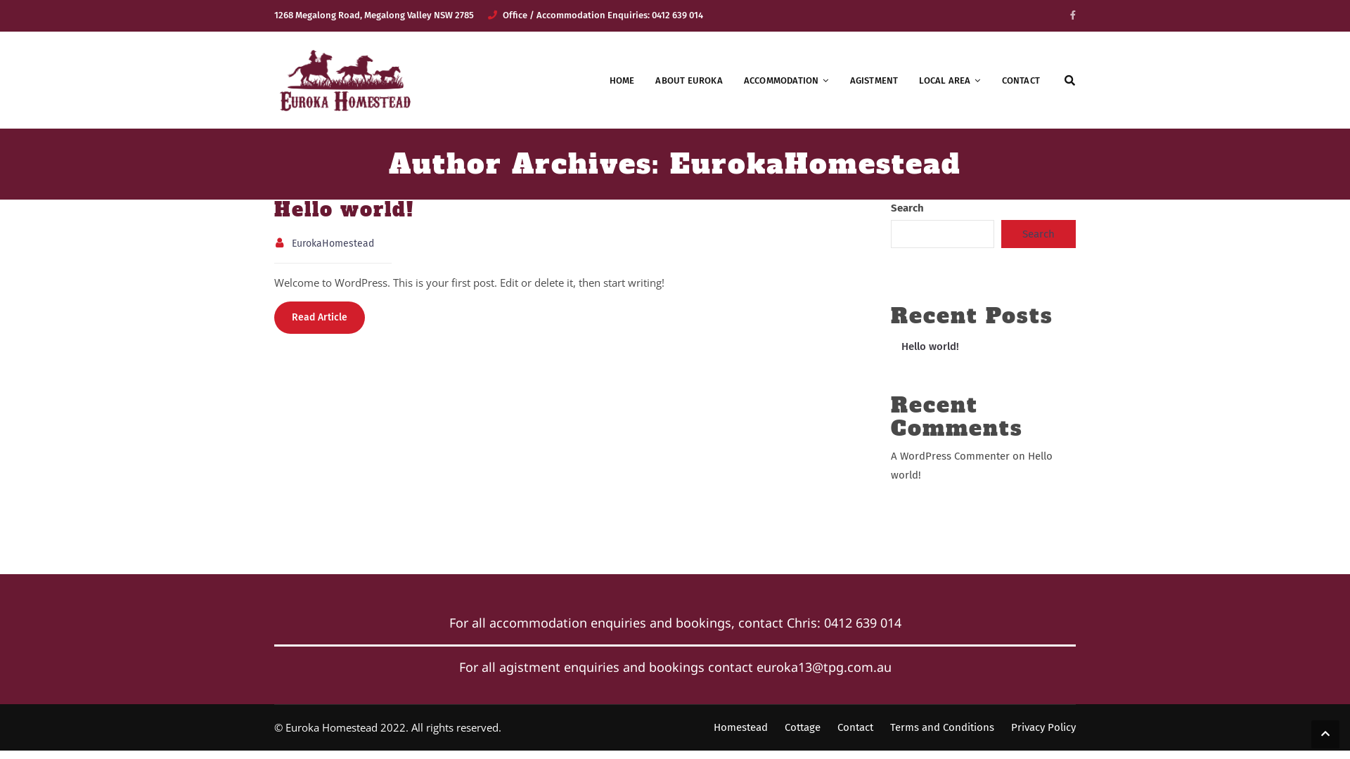  I want to click on Homestead, so click(741, 727).